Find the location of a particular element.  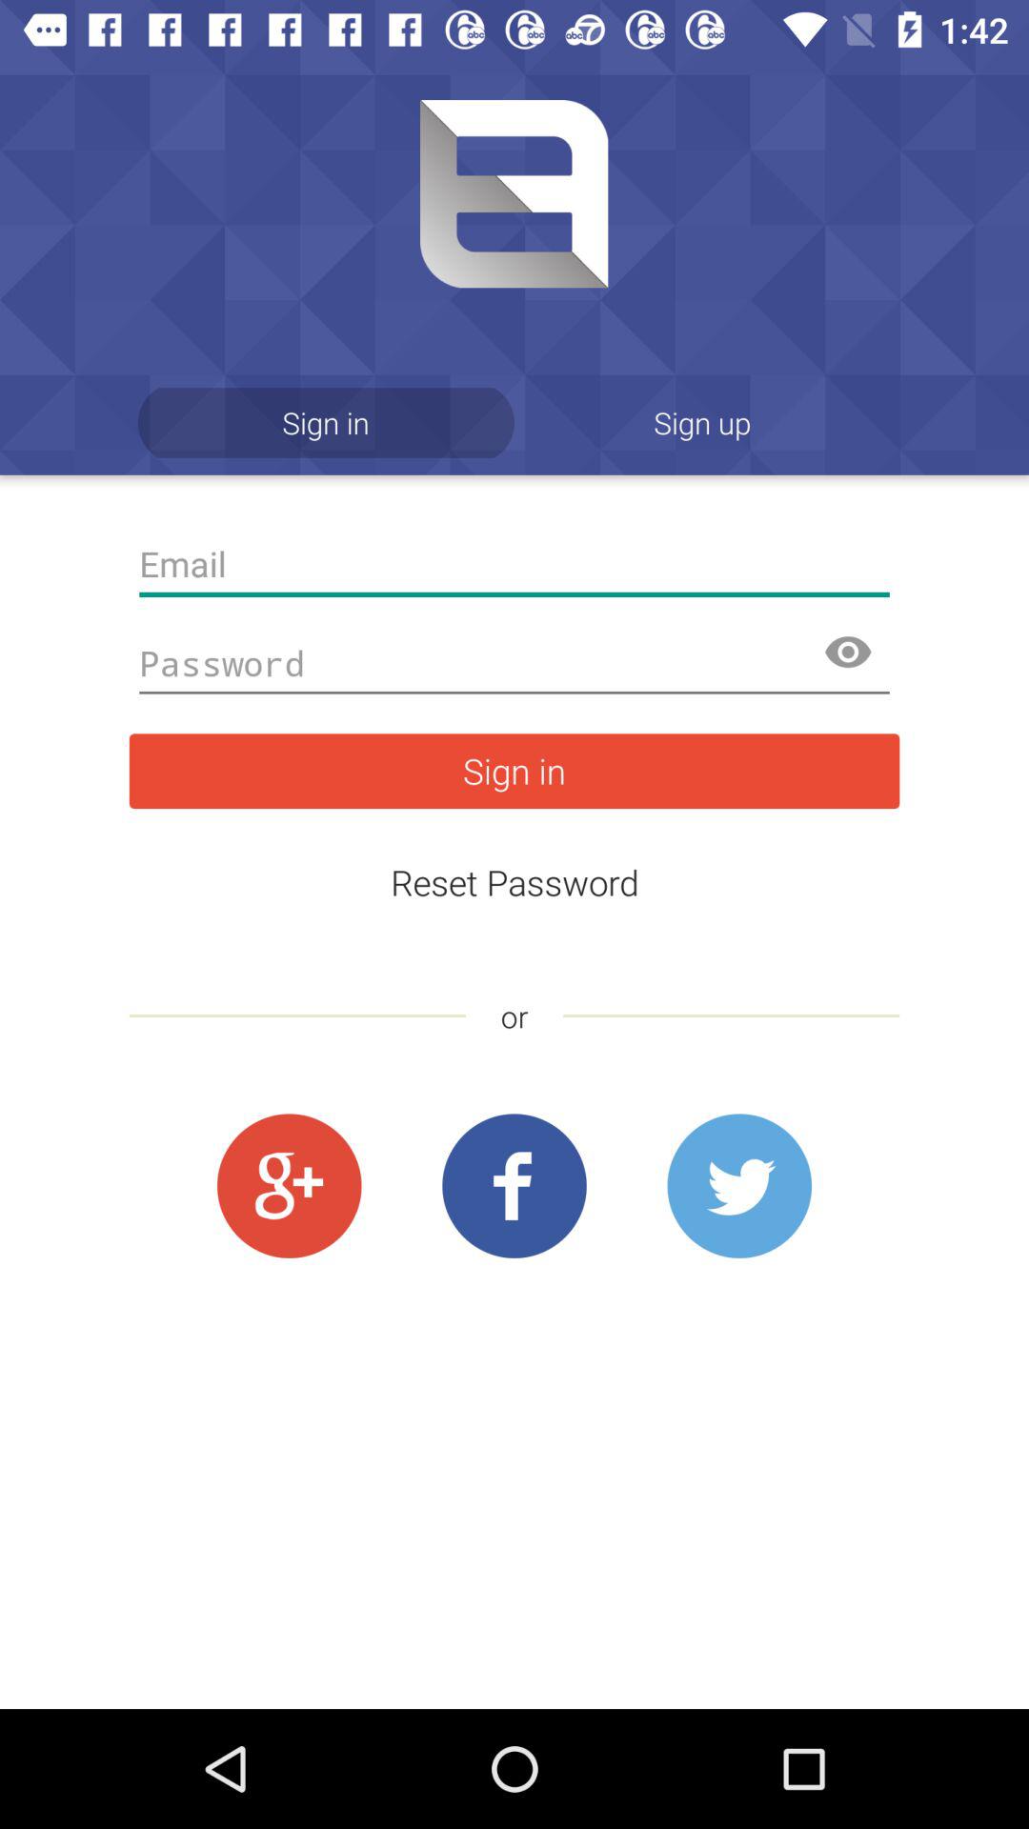

turn on the app to the right of the sign in icon is located at coordinates (703, 423).